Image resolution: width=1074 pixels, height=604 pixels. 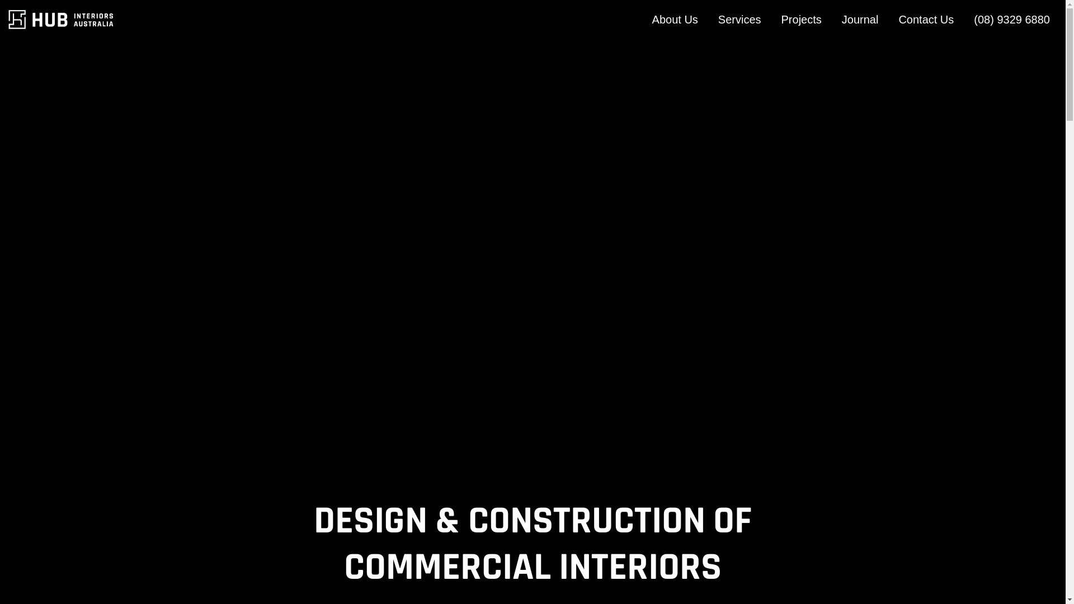 What do you see at coordinates (1012, 20) in the screenshot?
I see `(08) 9329 6880` at bounding box center [1012, 20].